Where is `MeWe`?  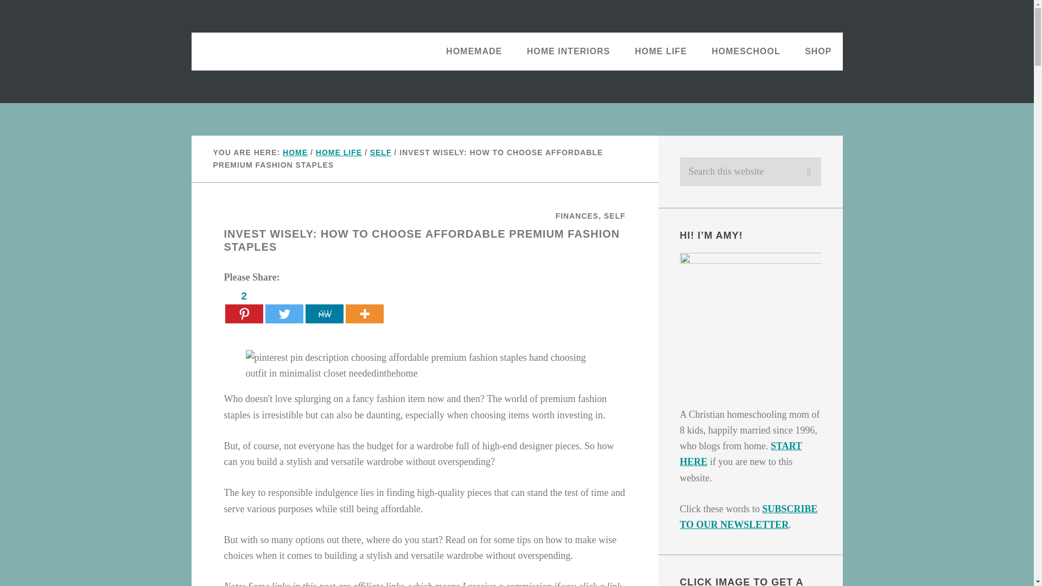 MeWe is located at coordinates (323, 305).